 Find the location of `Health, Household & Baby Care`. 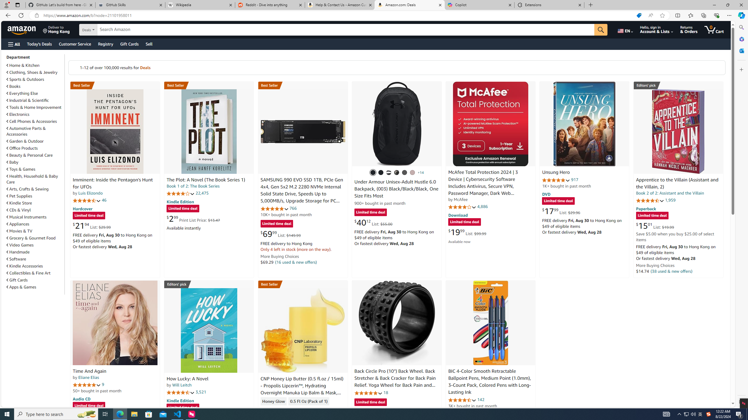

Health, Household & Baby Care is located at coordinates (35, 179).